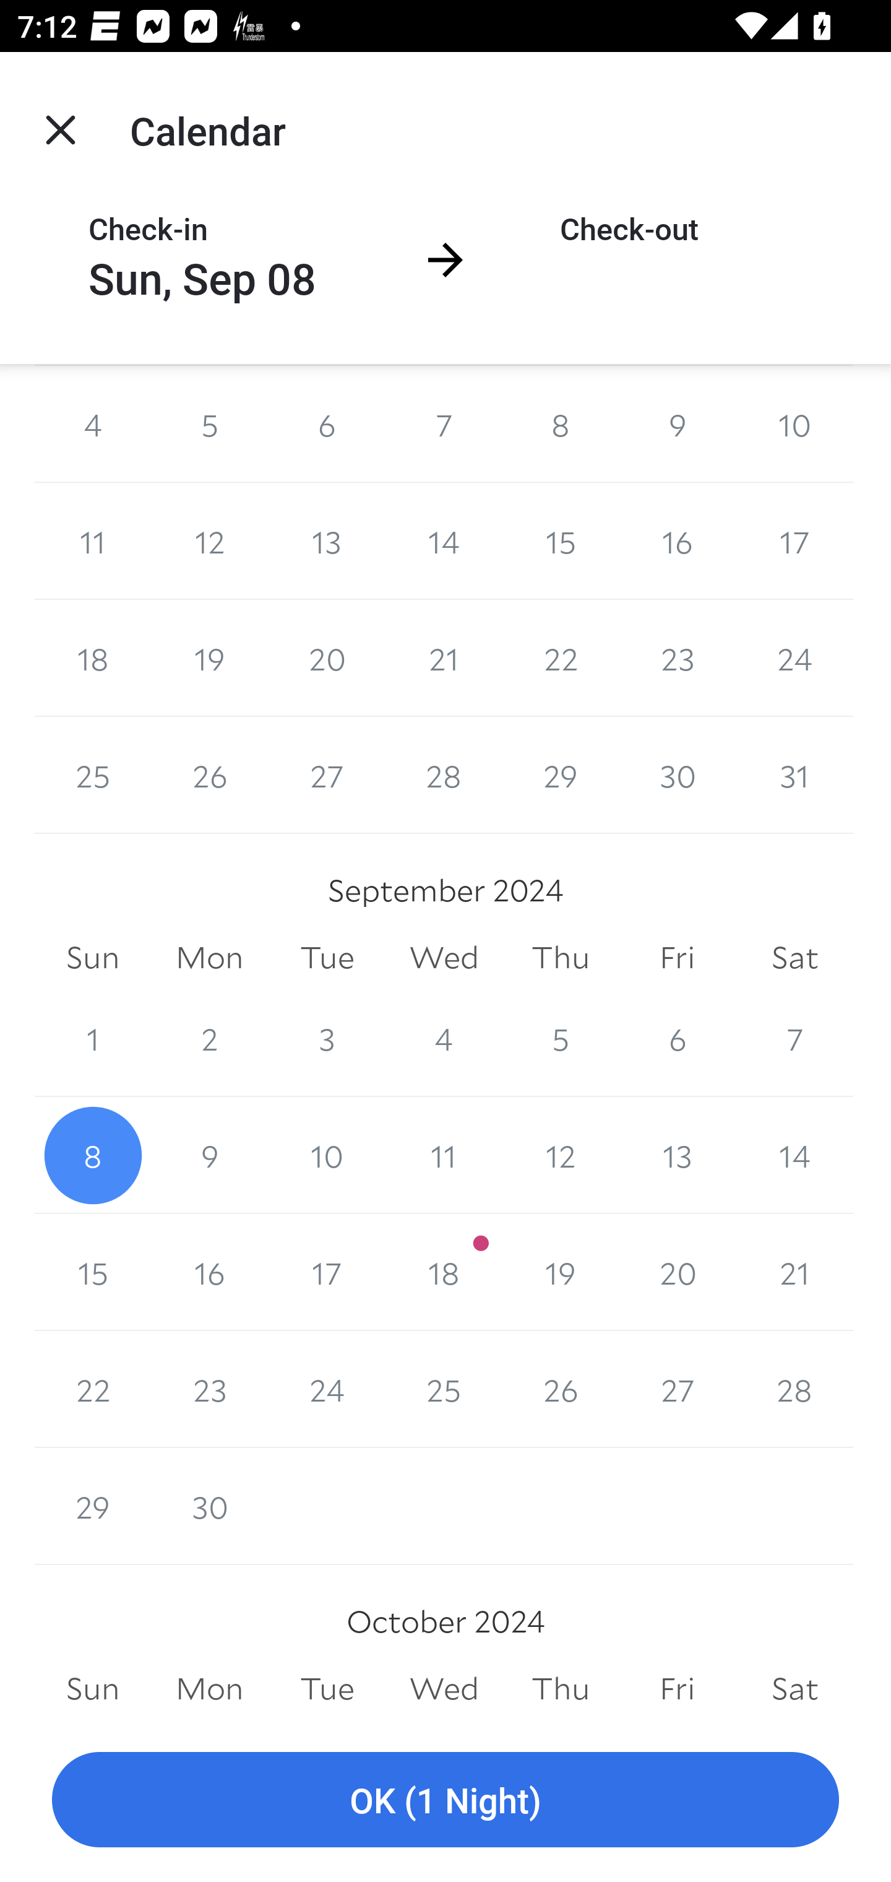 This screenshot has height=1882, width=891. Describe the element at coordinates (561, 957) in the screenshot. I see `Thu` at that location.